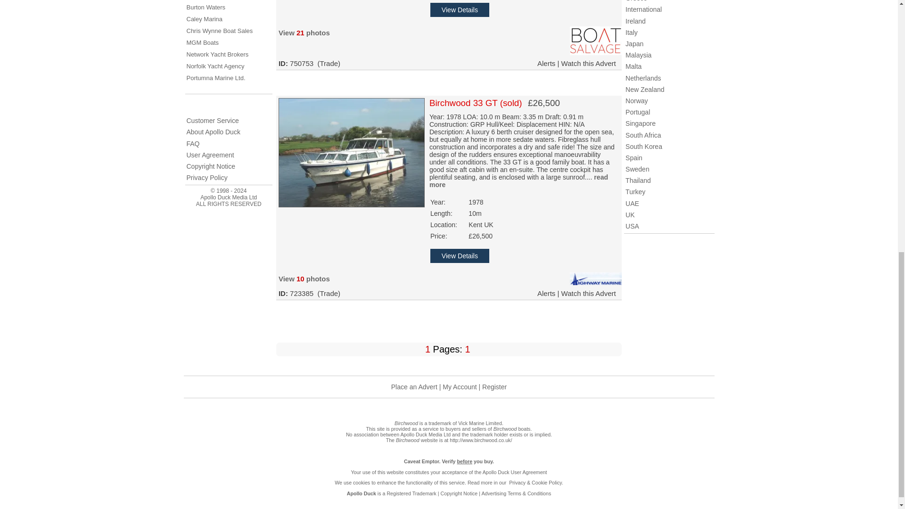 Image resolution: width=905 pixels, height=509 pixels. I want to click on Network Yacht Brokers, UK, so click(218, 55).